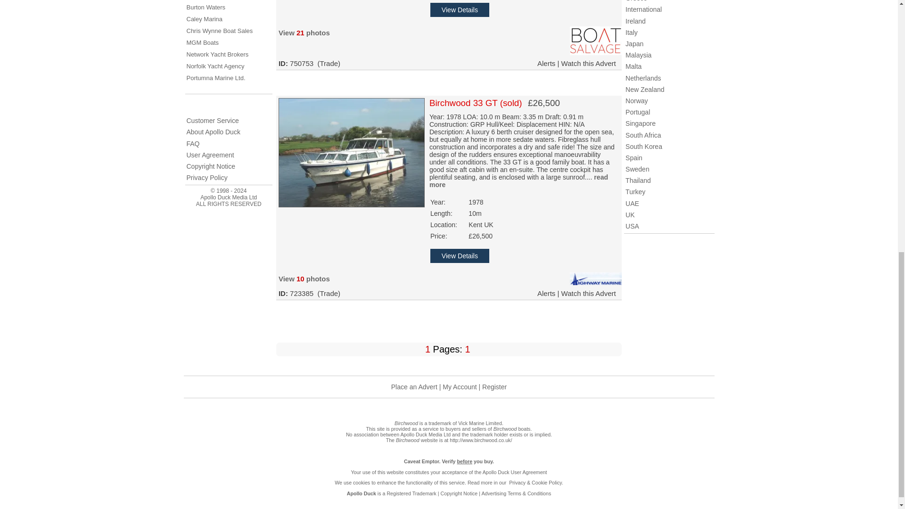 Image resolution: width=905 pixels, height=509 pixels. I want to click on Network Yacht Brokers, UK, so click(218, 55).